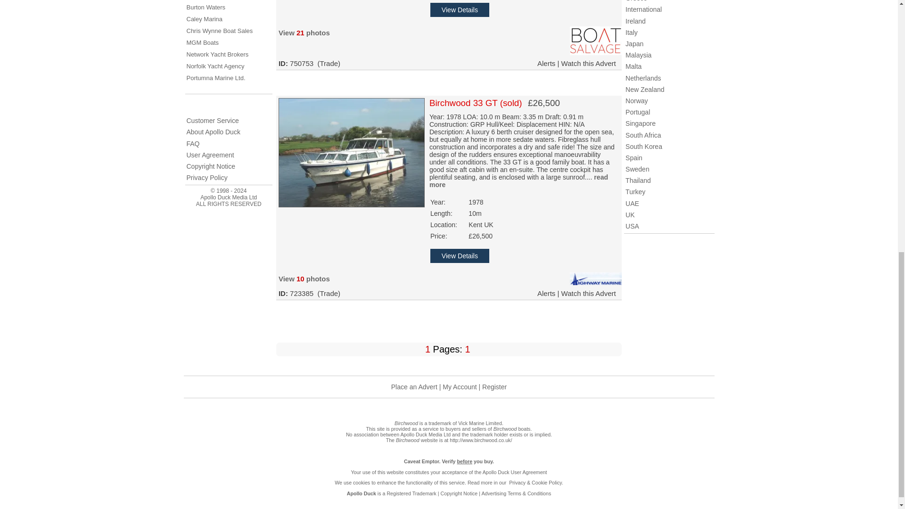 Image resolution: width=905 pixels, height=509 pixels. I want to click on Network Yacht Brokers, UK, so click(218, 55).